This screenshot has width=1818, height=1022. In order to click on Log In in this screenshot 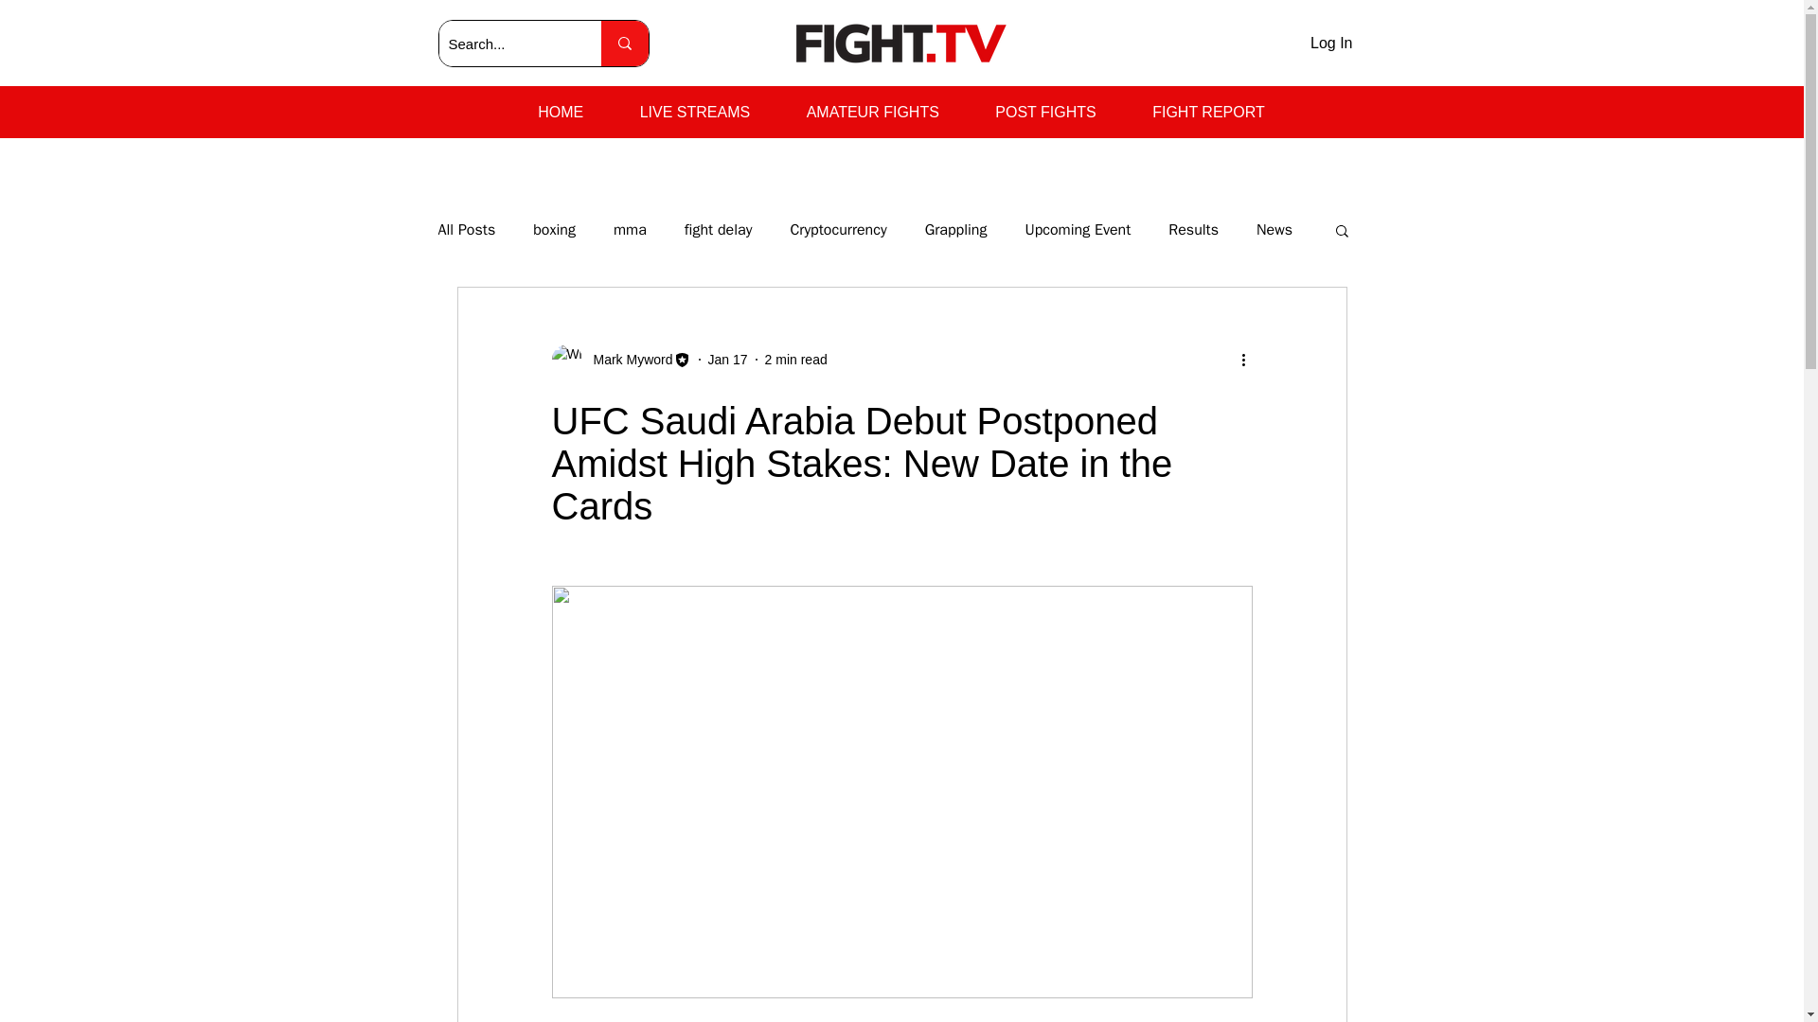, I will do `click(1331, 44)`.